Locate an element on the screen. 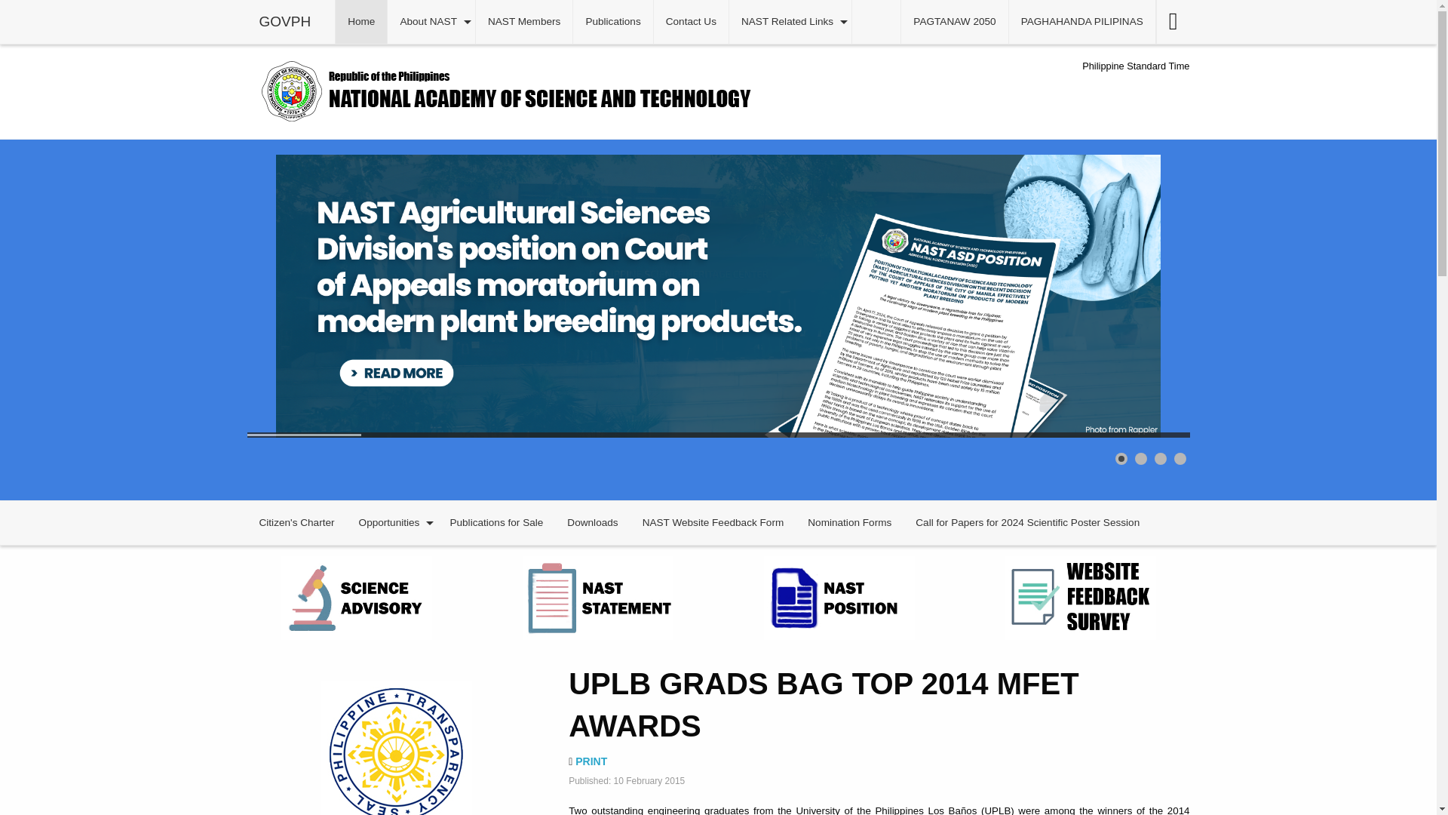  Latest News is located at coordinates (360, 21).